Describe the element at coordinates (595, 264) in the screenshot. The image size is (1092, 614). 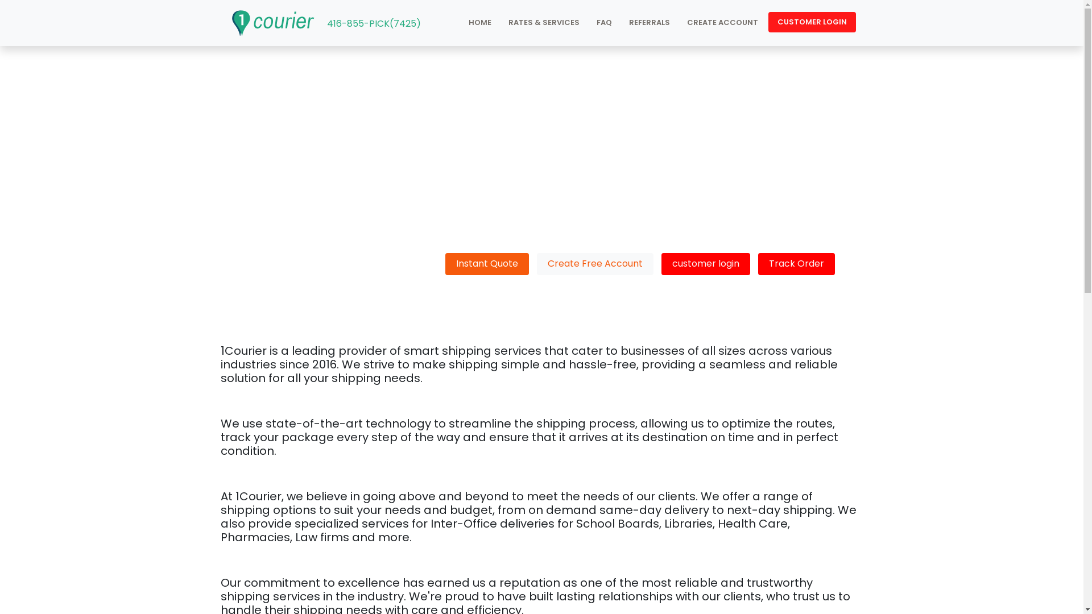
I see `Create Free Account` at that location.